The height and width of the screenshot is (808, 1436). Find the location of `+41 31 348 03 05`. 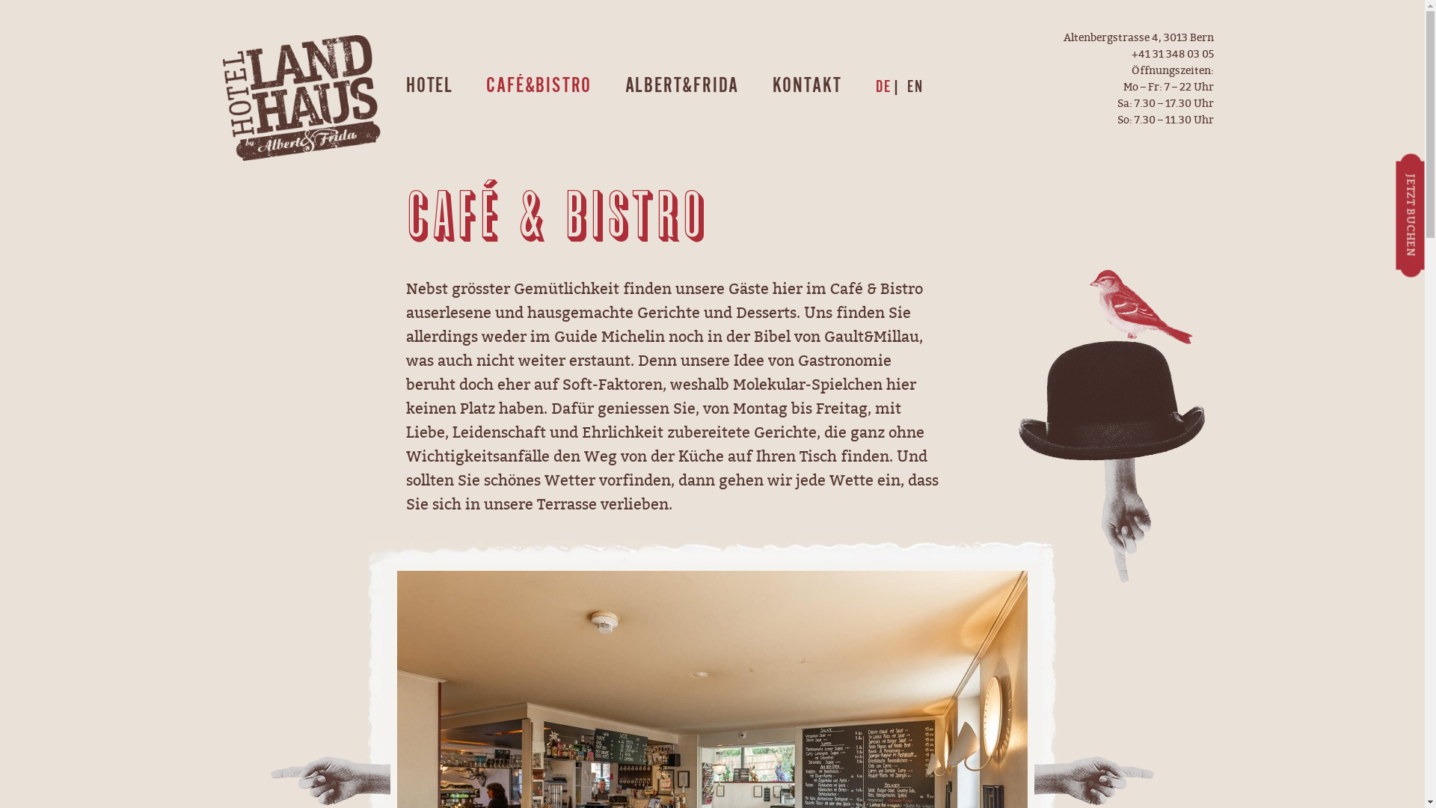

+41 31 348 03 05 is located at coordinates (1173, 54).